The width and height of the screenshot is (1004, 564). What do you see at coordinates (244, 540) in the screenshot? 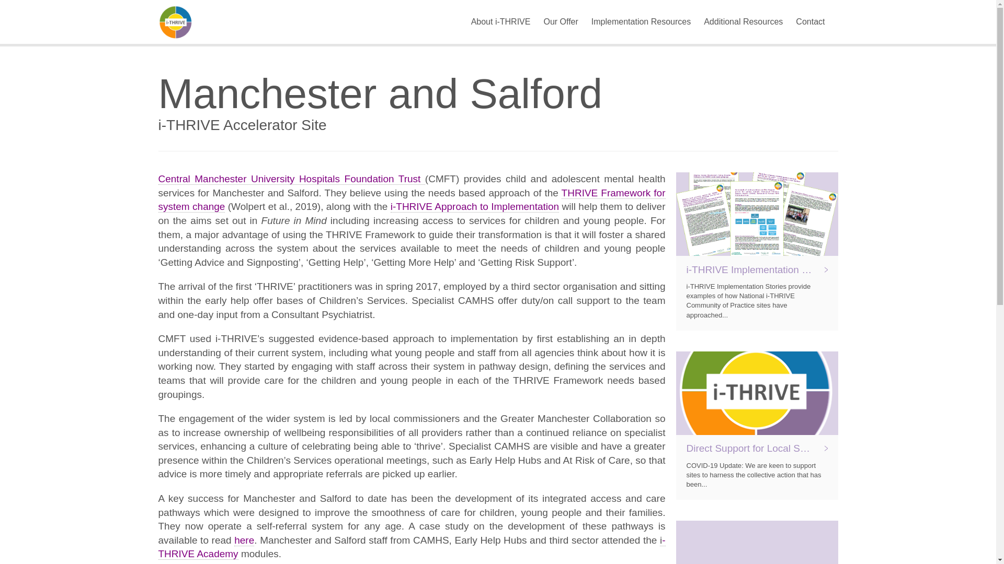
I see `here` at bounding box center [244, 540].